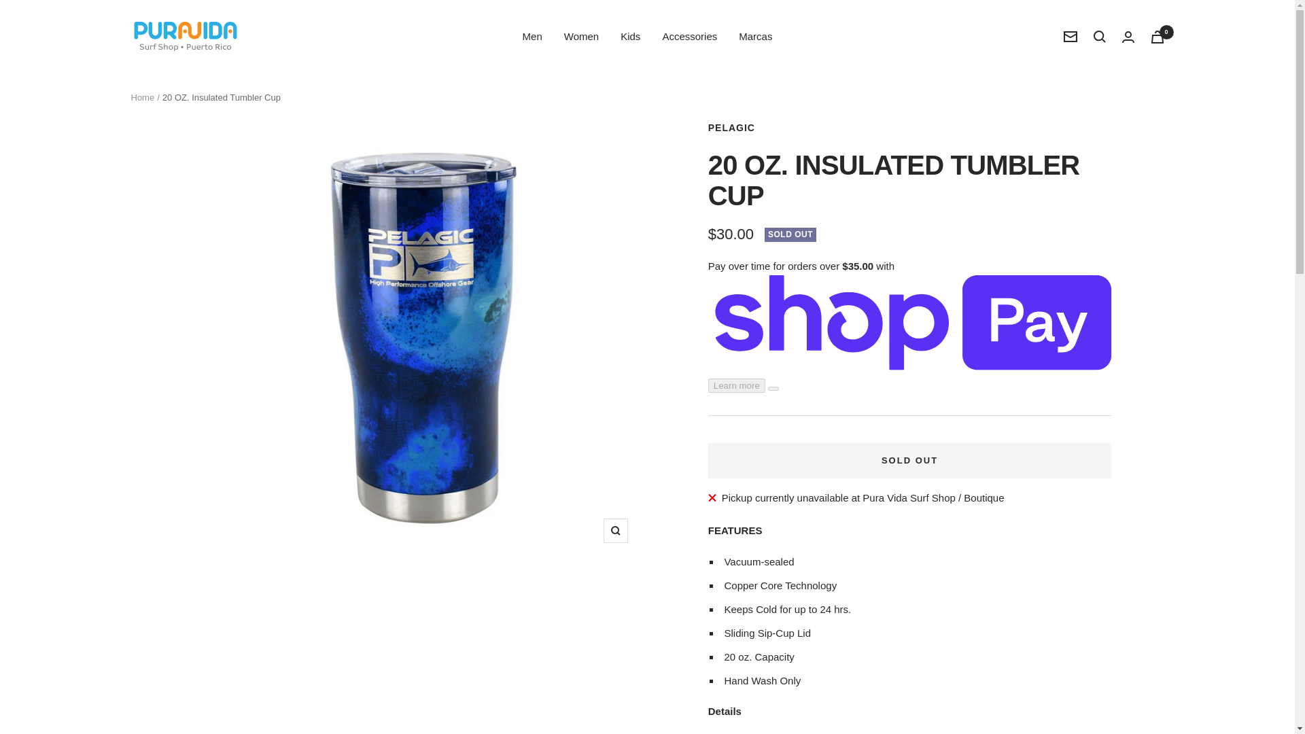 Image resolution: width=1305 pixels, height=734 pixels. Describe the element at coordinates (185, 37) in the screenshot. I see `PURA VIDA SURF SHOP BOUTIQUE` at that location.